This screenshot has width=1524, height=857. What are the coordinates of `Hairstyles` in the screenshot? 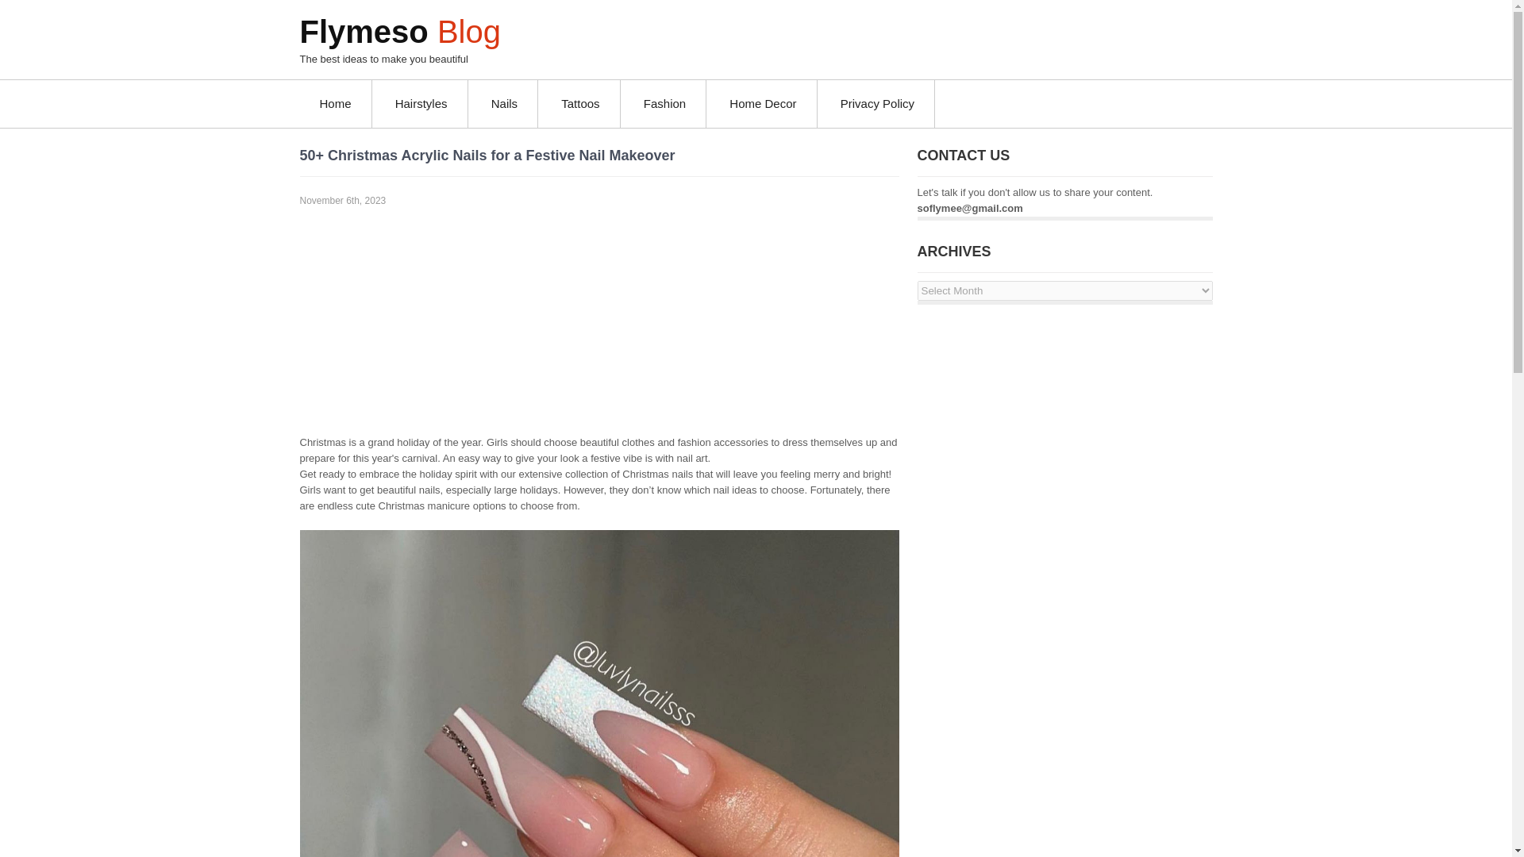 It's located at (421, 103).